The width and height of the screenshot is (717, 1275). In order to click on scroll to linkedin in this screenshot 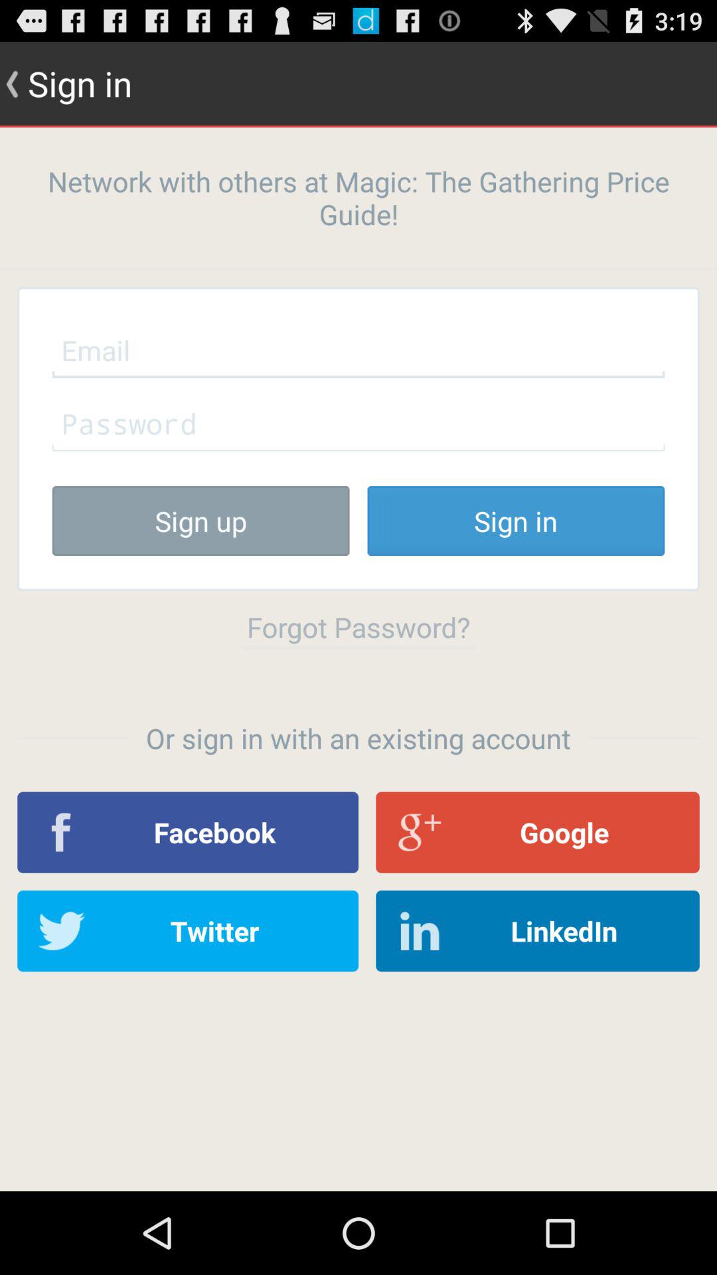, I will do `click(538, 931)`.